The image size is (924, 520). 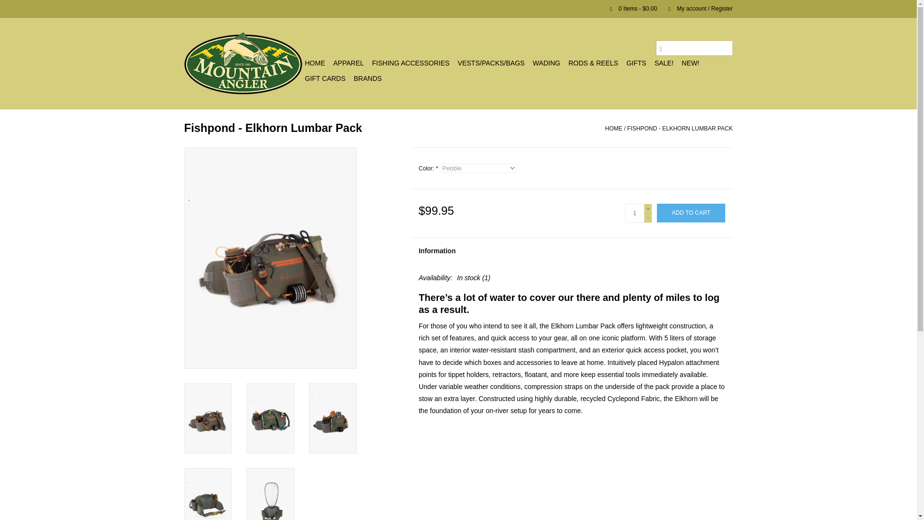 I want to click on Mountain Angler, so click(x=243, y=63).